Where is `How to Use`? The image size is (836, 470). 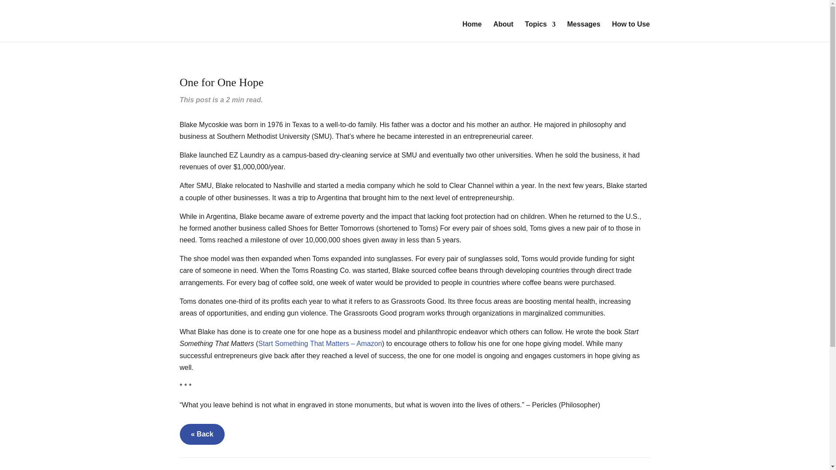 How to Use is located at coordinates (630, 31).